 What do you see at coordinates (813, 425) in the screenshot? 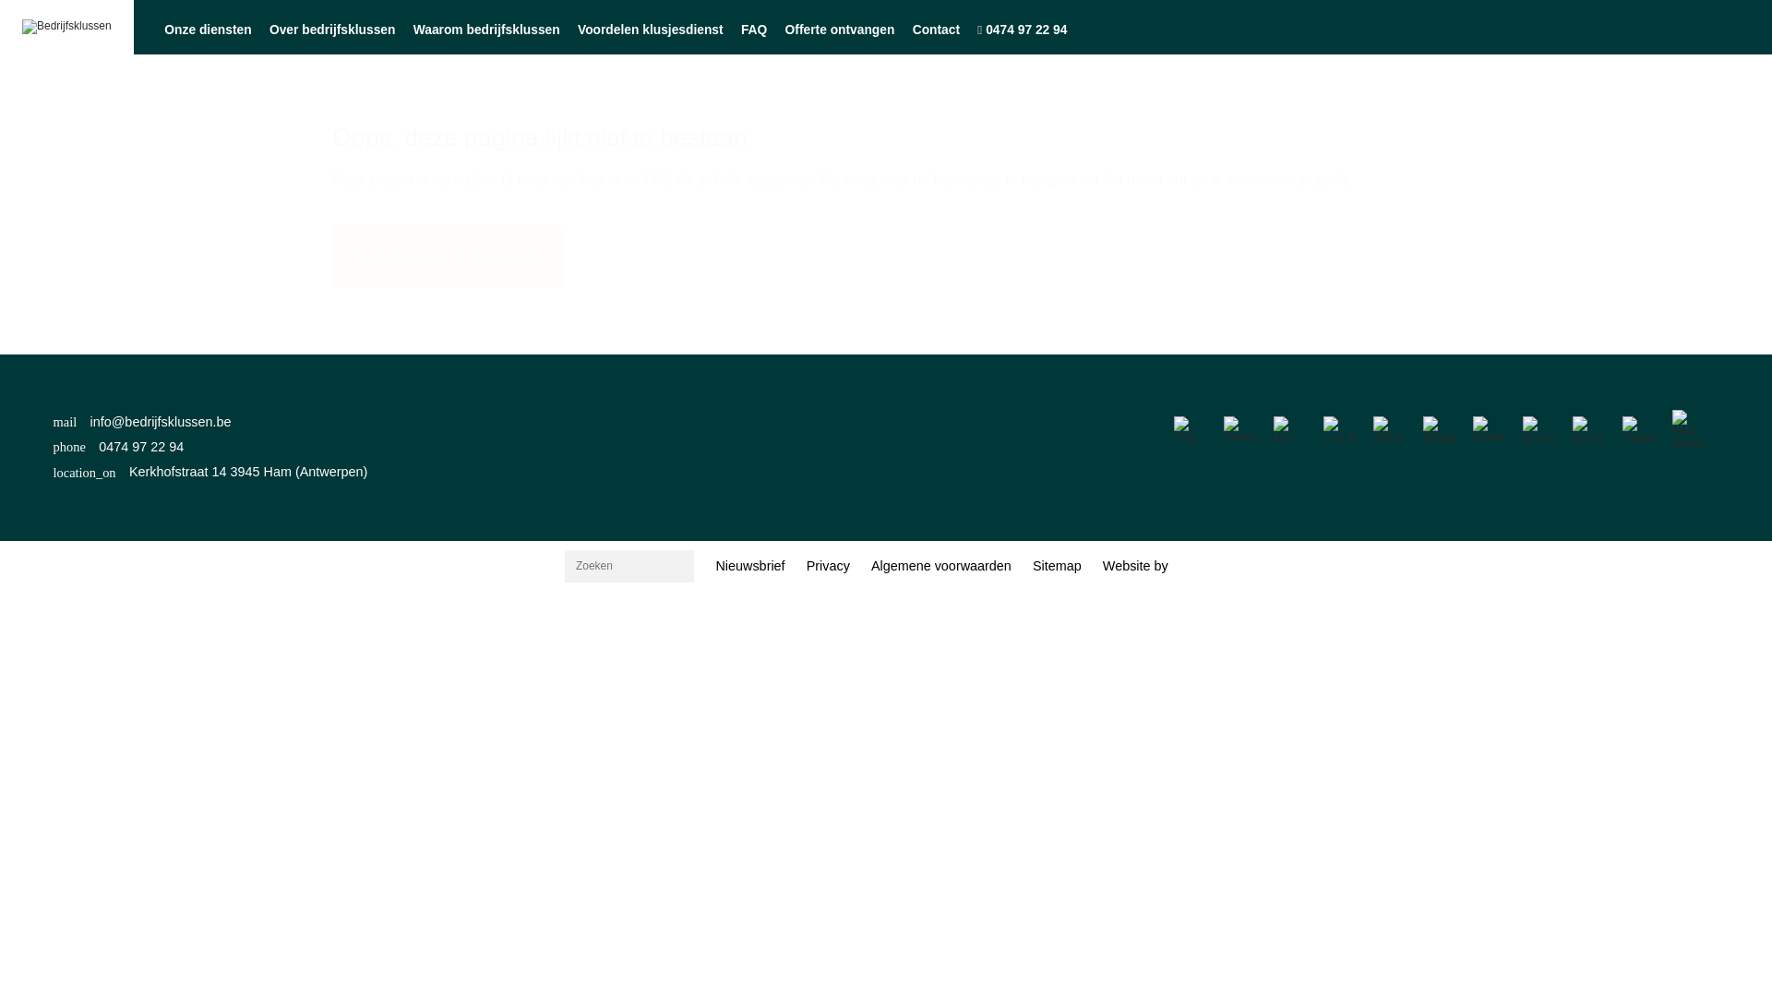
I see `Bedrijfsklussen Instagram` at bounding box center [813, 425].